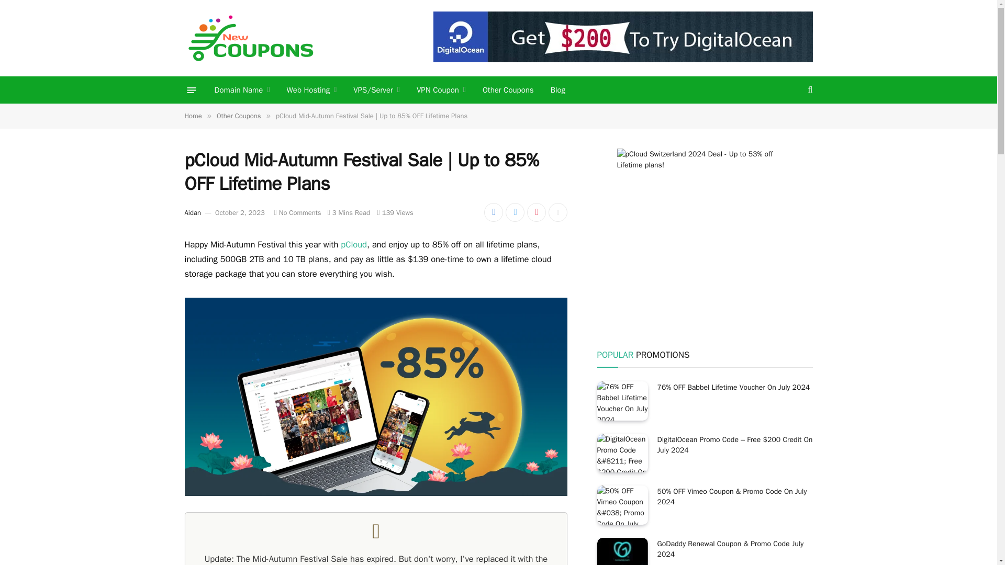 The width and height of the screenshot is (1005, 565). I want to click on Share on Pinterest, so click(536, 212).